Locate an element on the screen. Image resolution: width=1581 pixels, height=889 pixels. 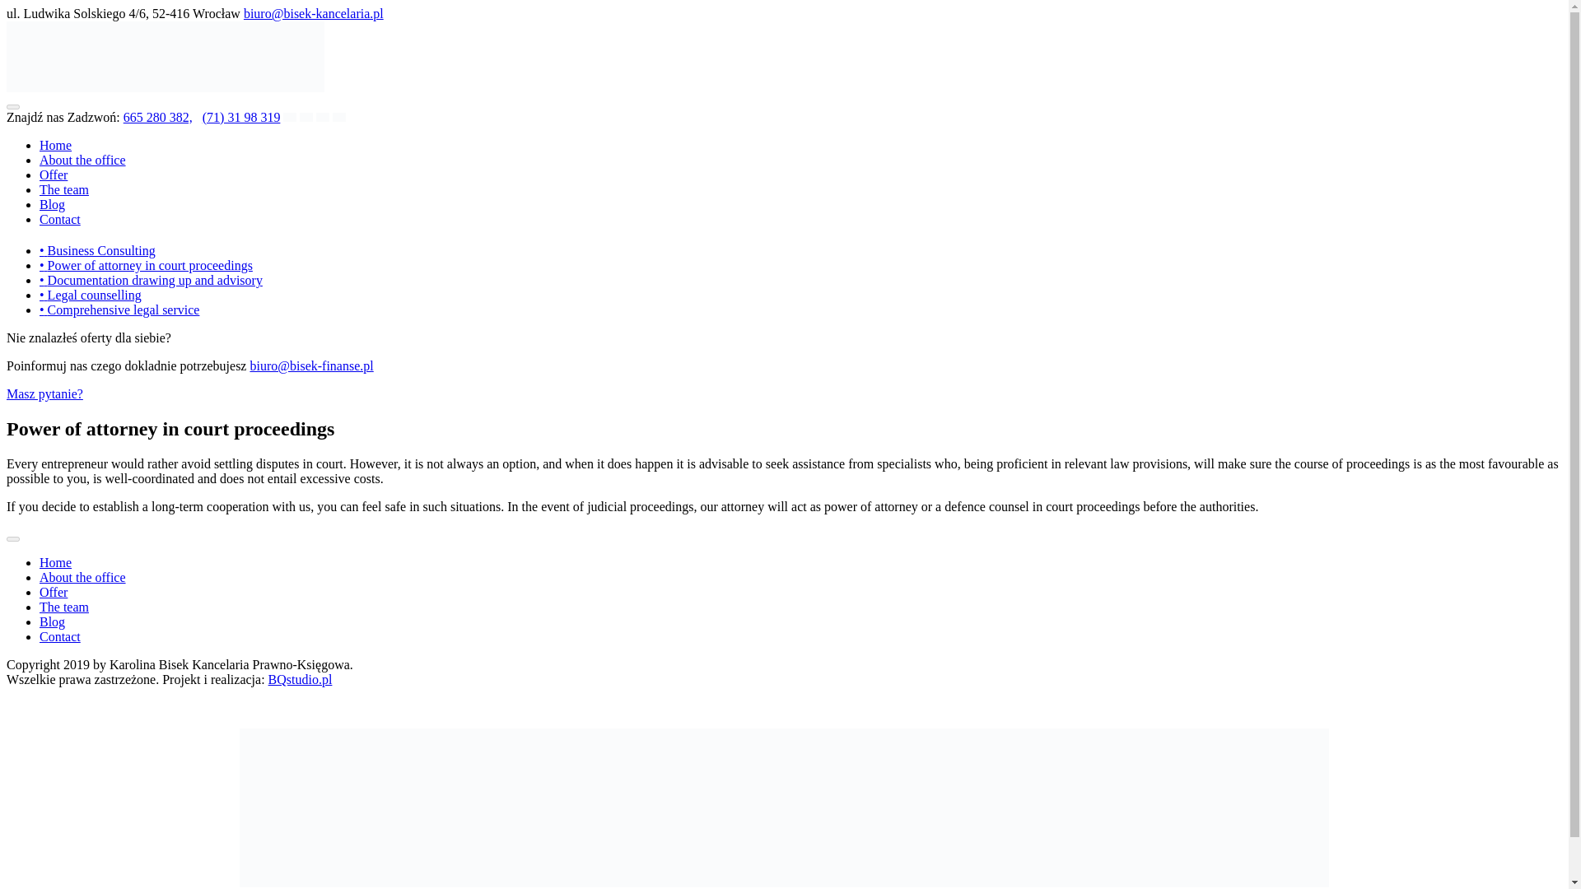
BQstudio.pl is located at coordinates (300, 678).